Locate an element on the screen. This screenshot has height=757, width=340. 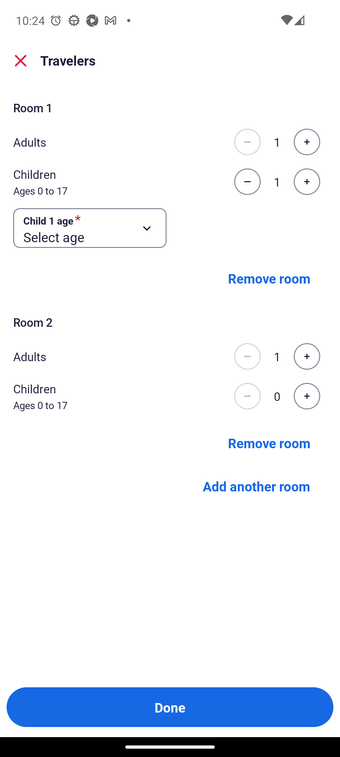
Remove room is located at coordinates (269, 443).